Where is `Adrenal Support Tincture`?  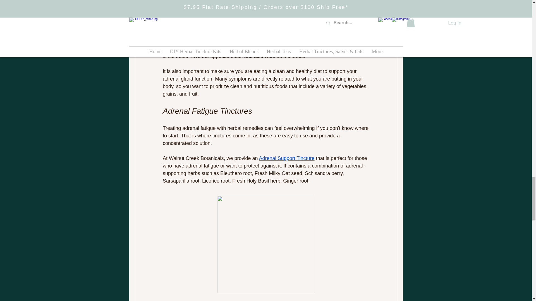 Adrenal Support Tincture is located at coordinates (286, 158).